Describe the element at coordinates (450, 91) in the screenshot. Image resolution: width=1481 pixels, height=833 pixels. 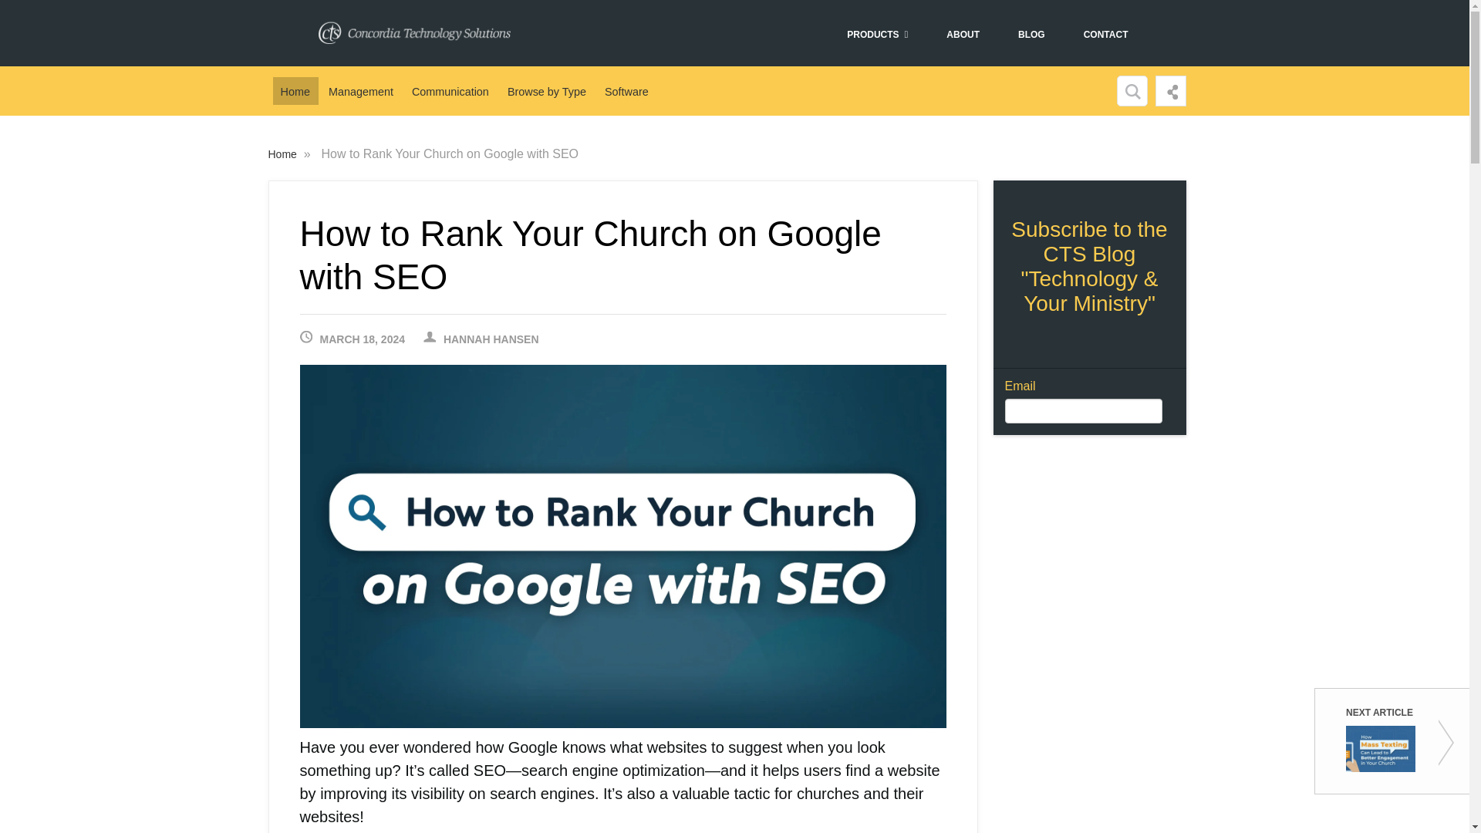
I see `Communication` at that location.